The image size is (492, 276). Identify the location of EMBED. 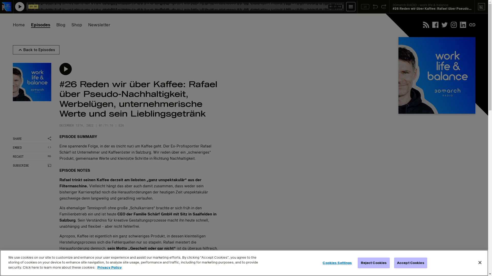
(32, 148).